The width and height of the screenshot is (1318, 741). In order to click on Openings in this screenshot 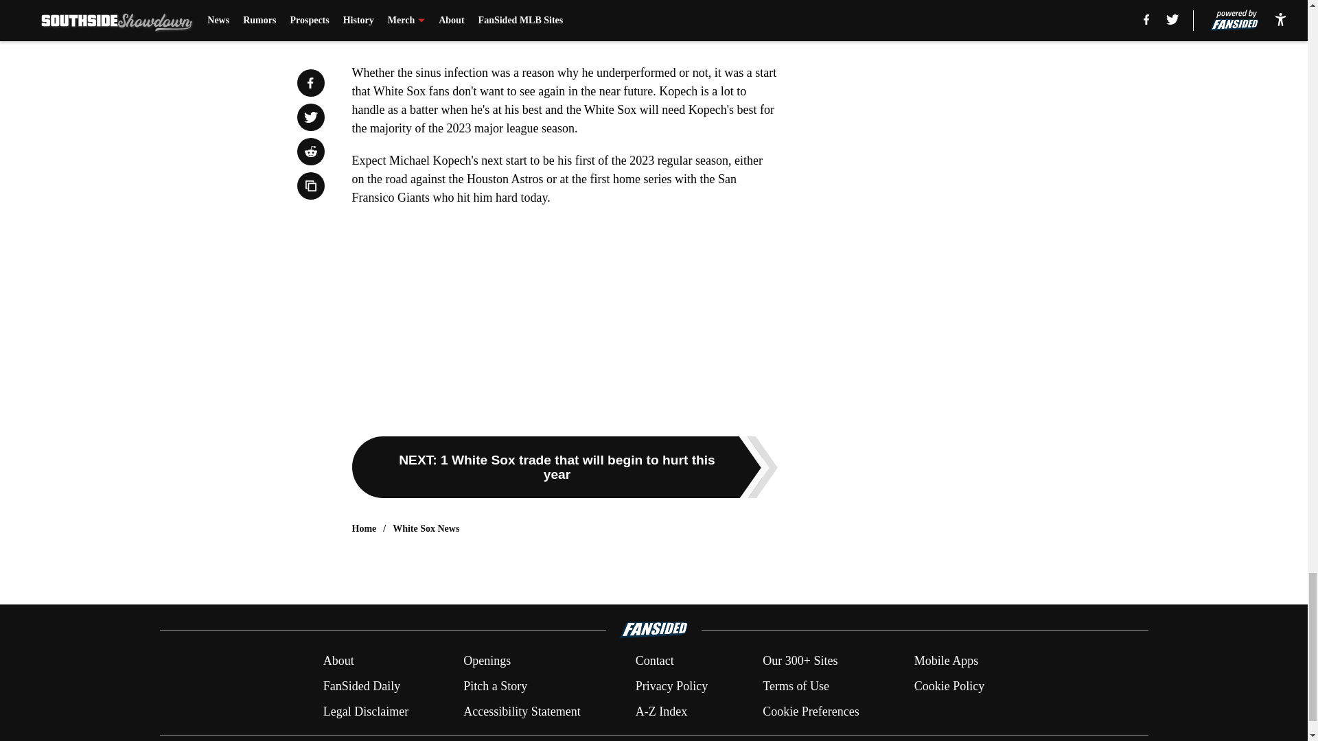, I will do `click(487, 661)`.